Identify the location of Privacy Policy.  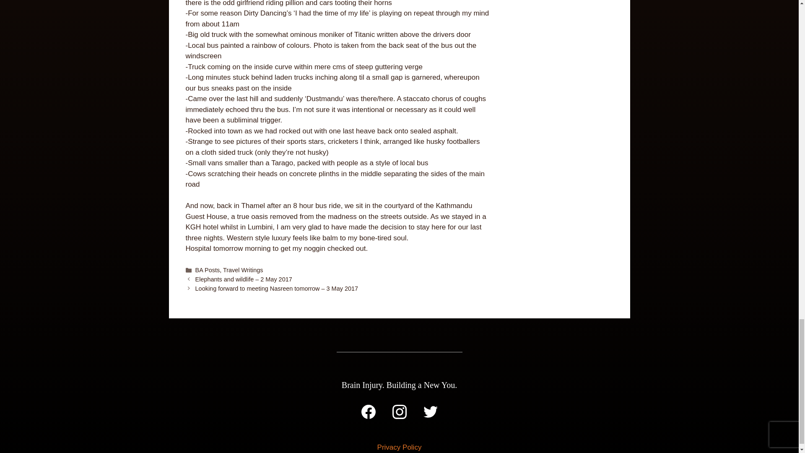
(400, 447).